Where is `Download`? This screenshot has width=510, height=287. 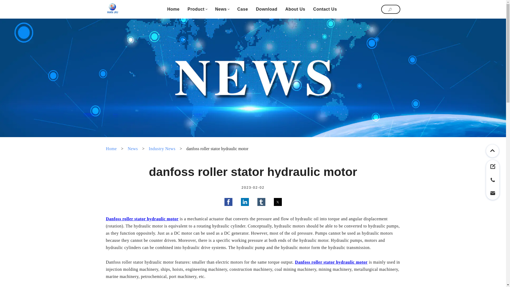 Download is located at coordinates (267, 9).